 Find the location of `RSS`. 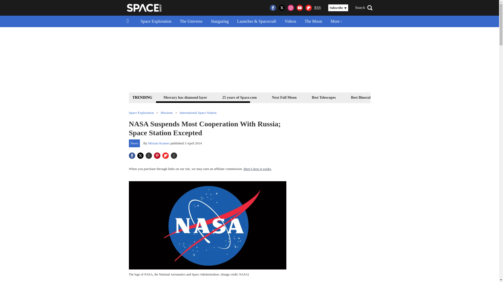

RSS is located at coordinates (318, 8).